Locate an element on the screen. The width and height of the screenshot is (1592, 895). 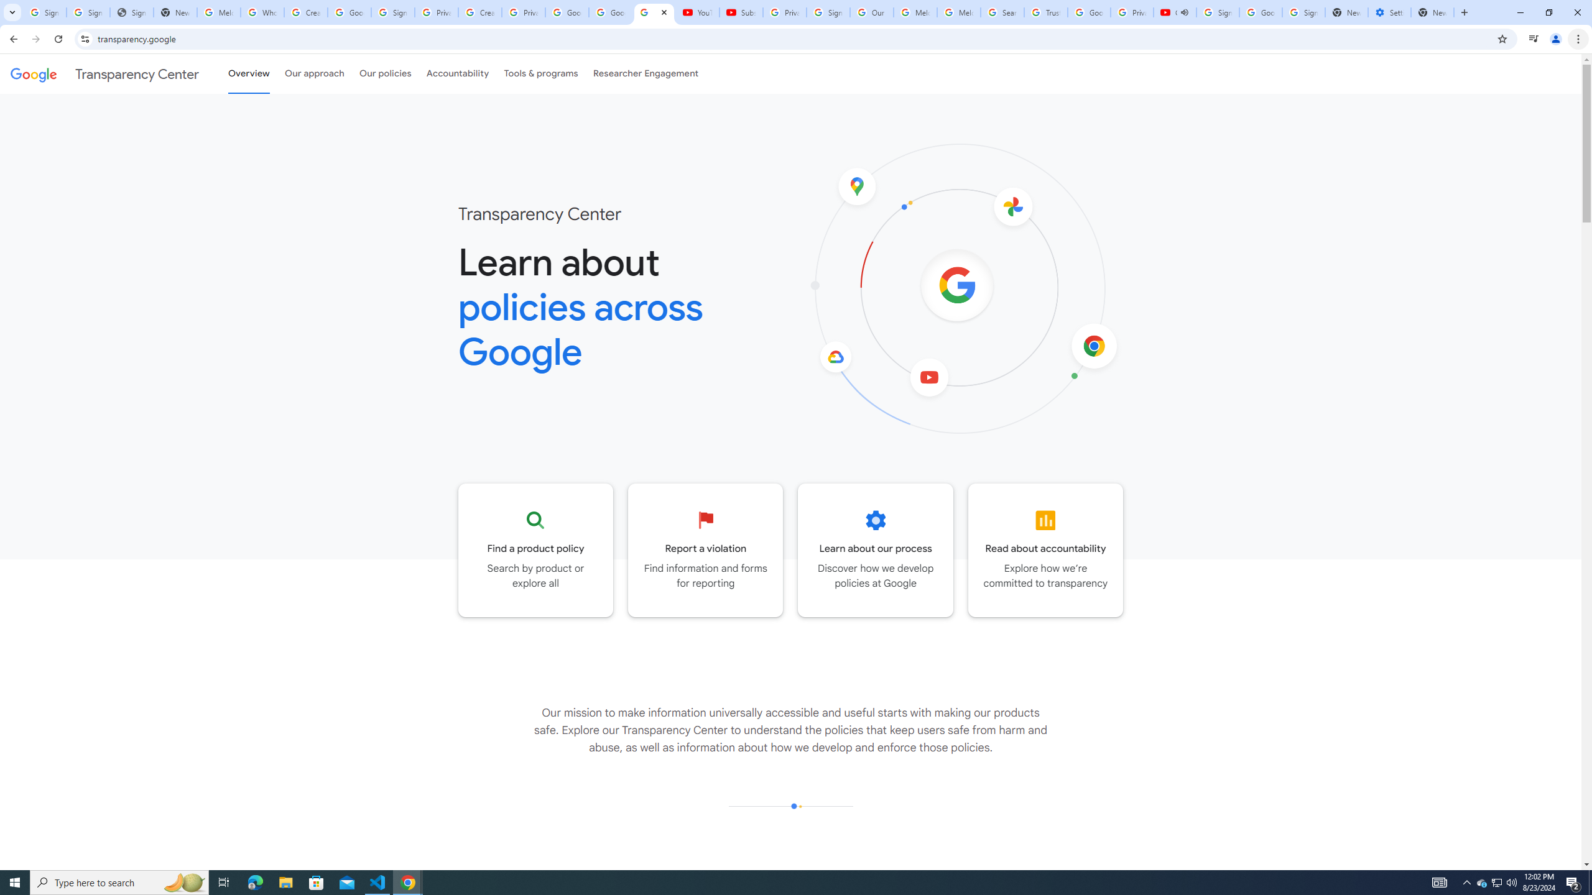
Sign in - Google Accounts is located at coordinates (393, 12).